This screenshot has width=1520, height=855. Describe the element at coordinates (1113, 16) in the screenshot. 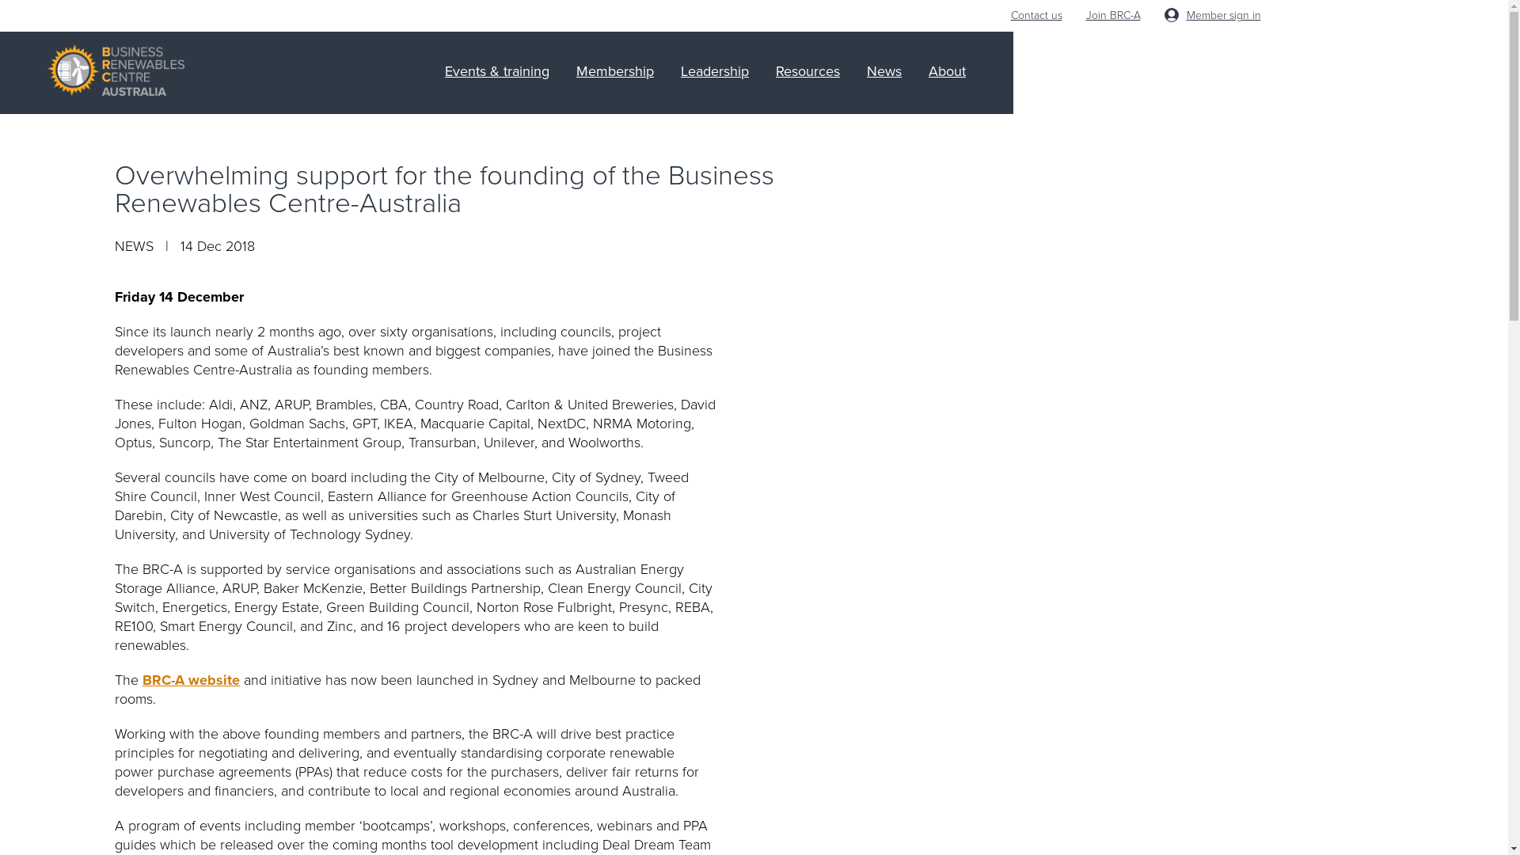

I see `Join BRC-A` at that location.